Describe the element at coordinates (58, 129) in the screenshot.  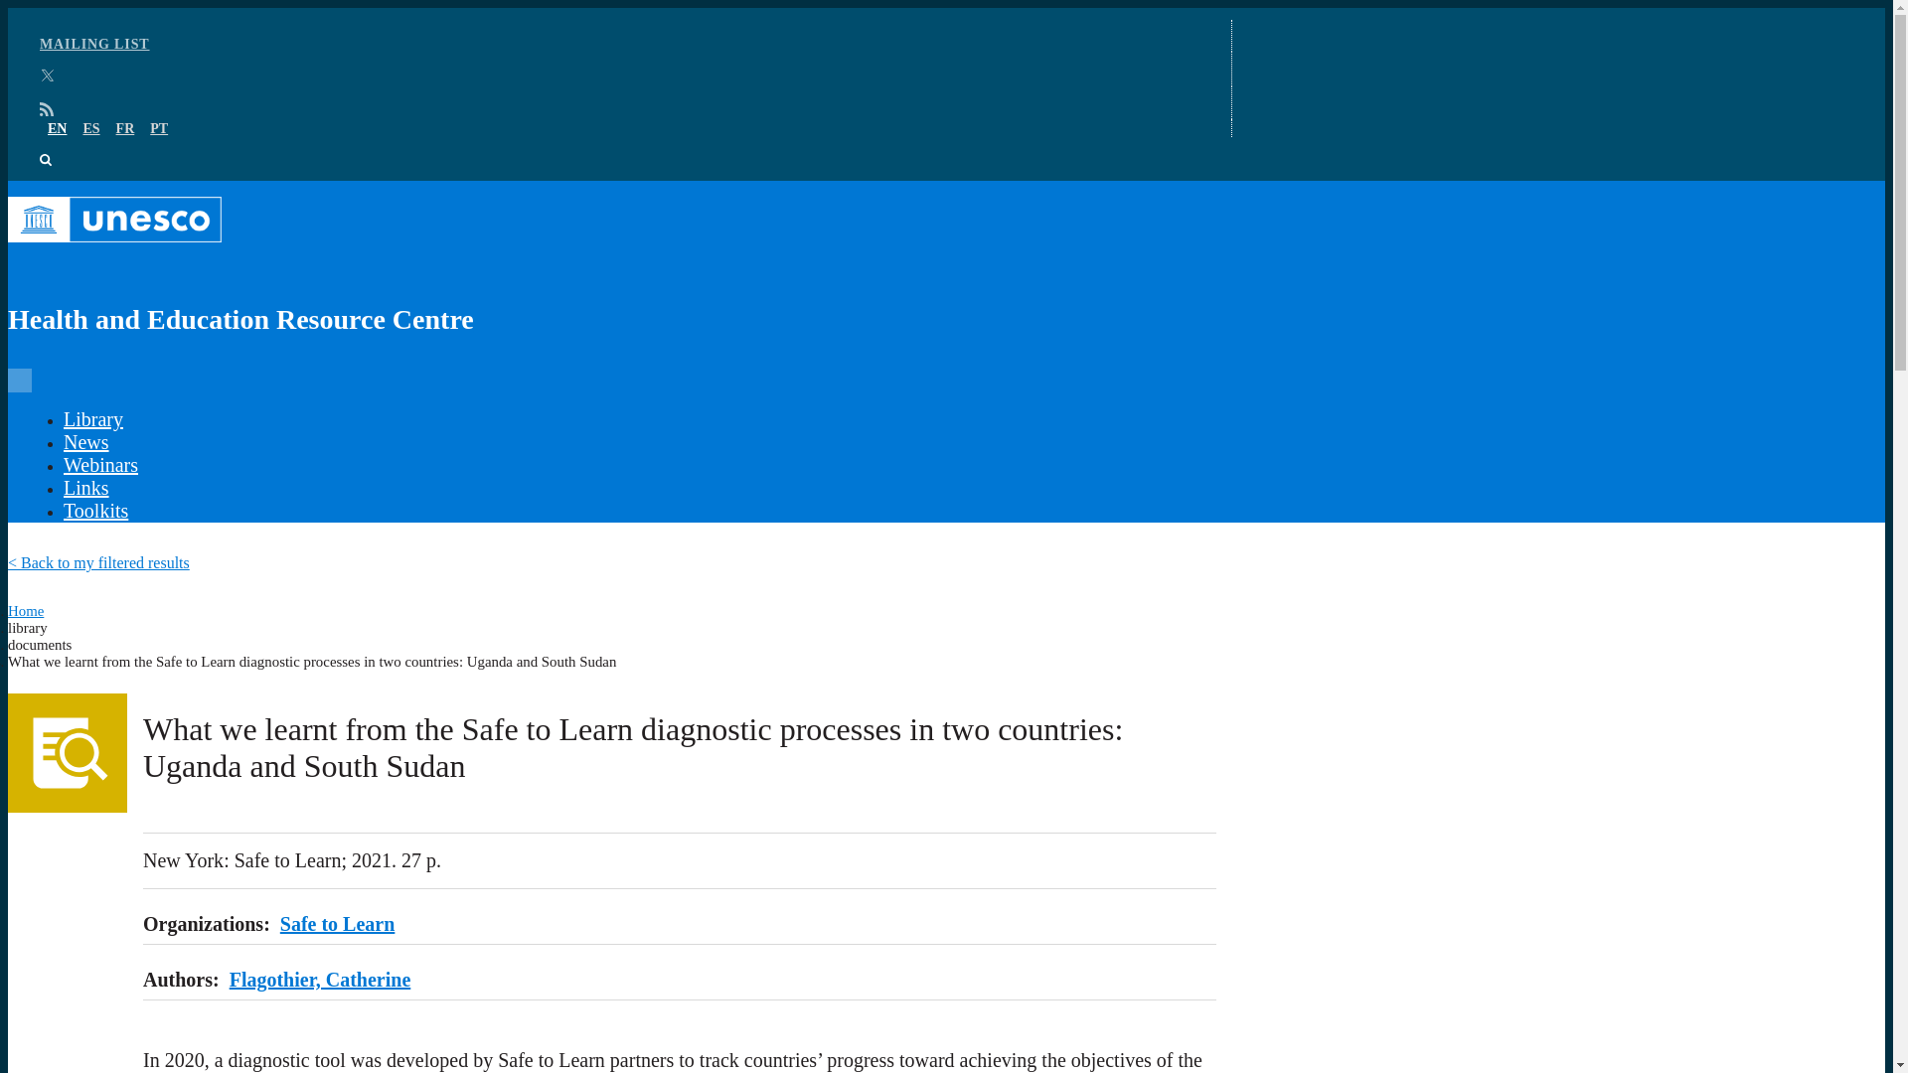
I see `EN` at that location.